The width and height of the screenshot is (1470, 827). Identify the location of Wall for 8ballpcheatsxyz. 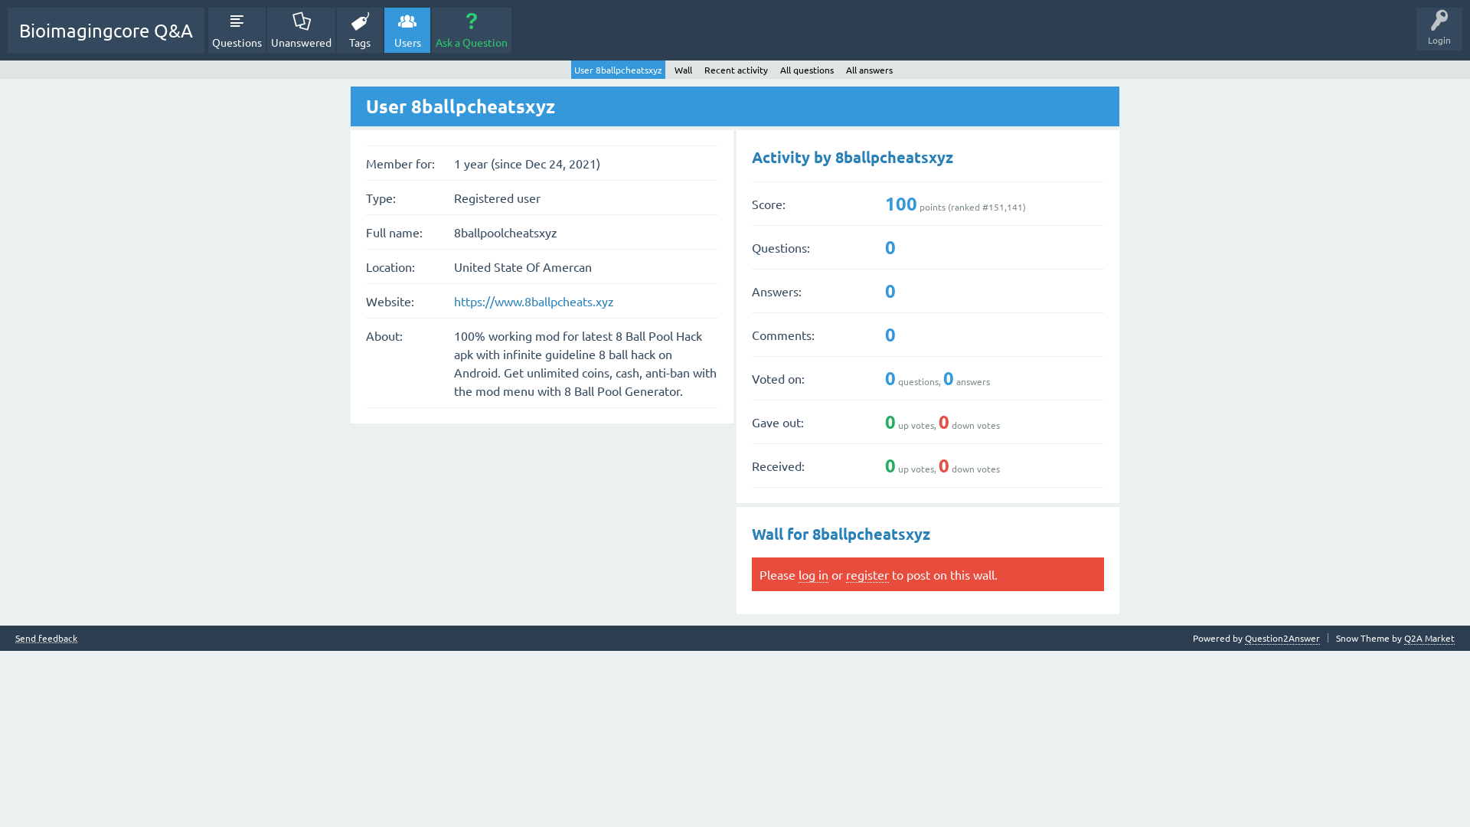
(841, 534).